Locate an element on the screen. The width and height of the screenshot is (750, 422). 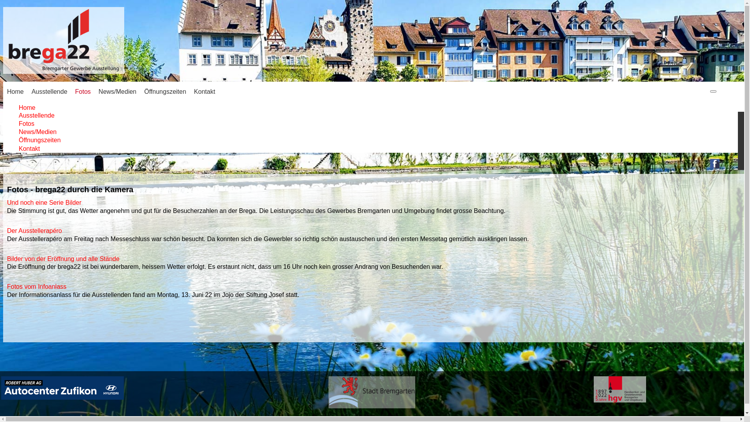
Und noch eine Serie Bilder is located at coordinates (44, 202).